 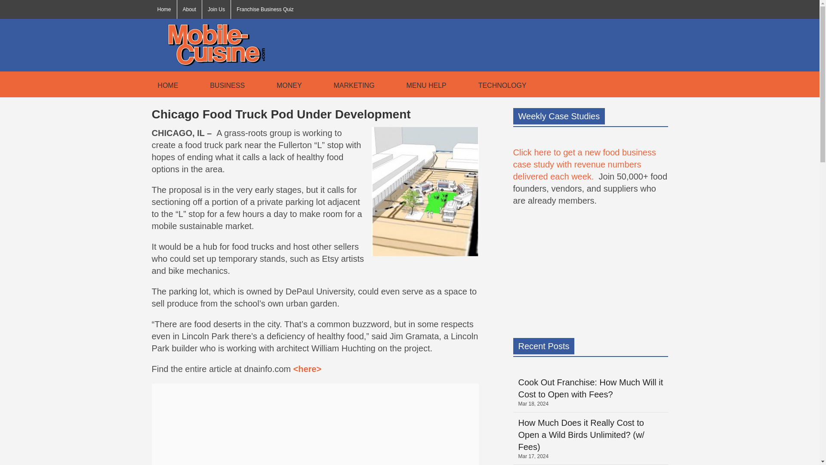 What do you see at coordinates (189, 9) in the screenshot?
I see `About` at bounding box center [189, 9].